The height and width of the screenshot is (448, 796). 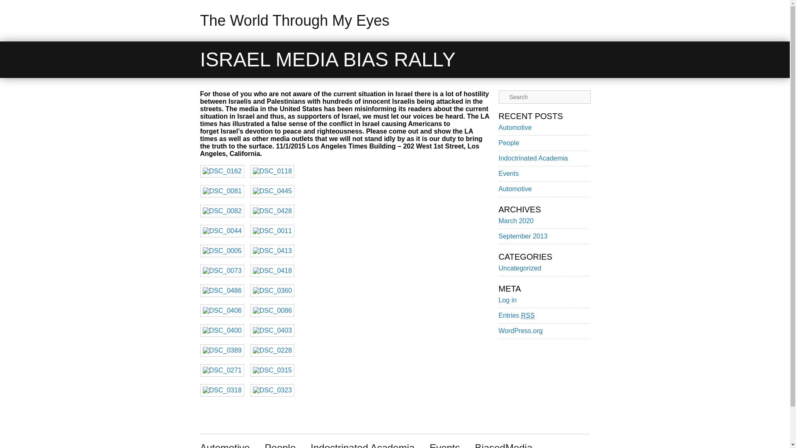 What do you see at coordinates (294, 21) in the screenshot?
I see `The World Through My Eyes` at bounding box center [294, 21].